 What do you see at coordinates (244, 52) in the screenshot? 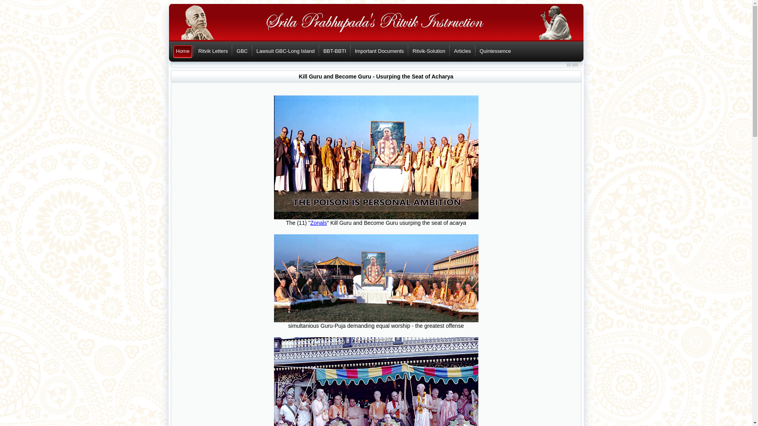
I see `GBC Instructions` at bounding box center [244, 52].